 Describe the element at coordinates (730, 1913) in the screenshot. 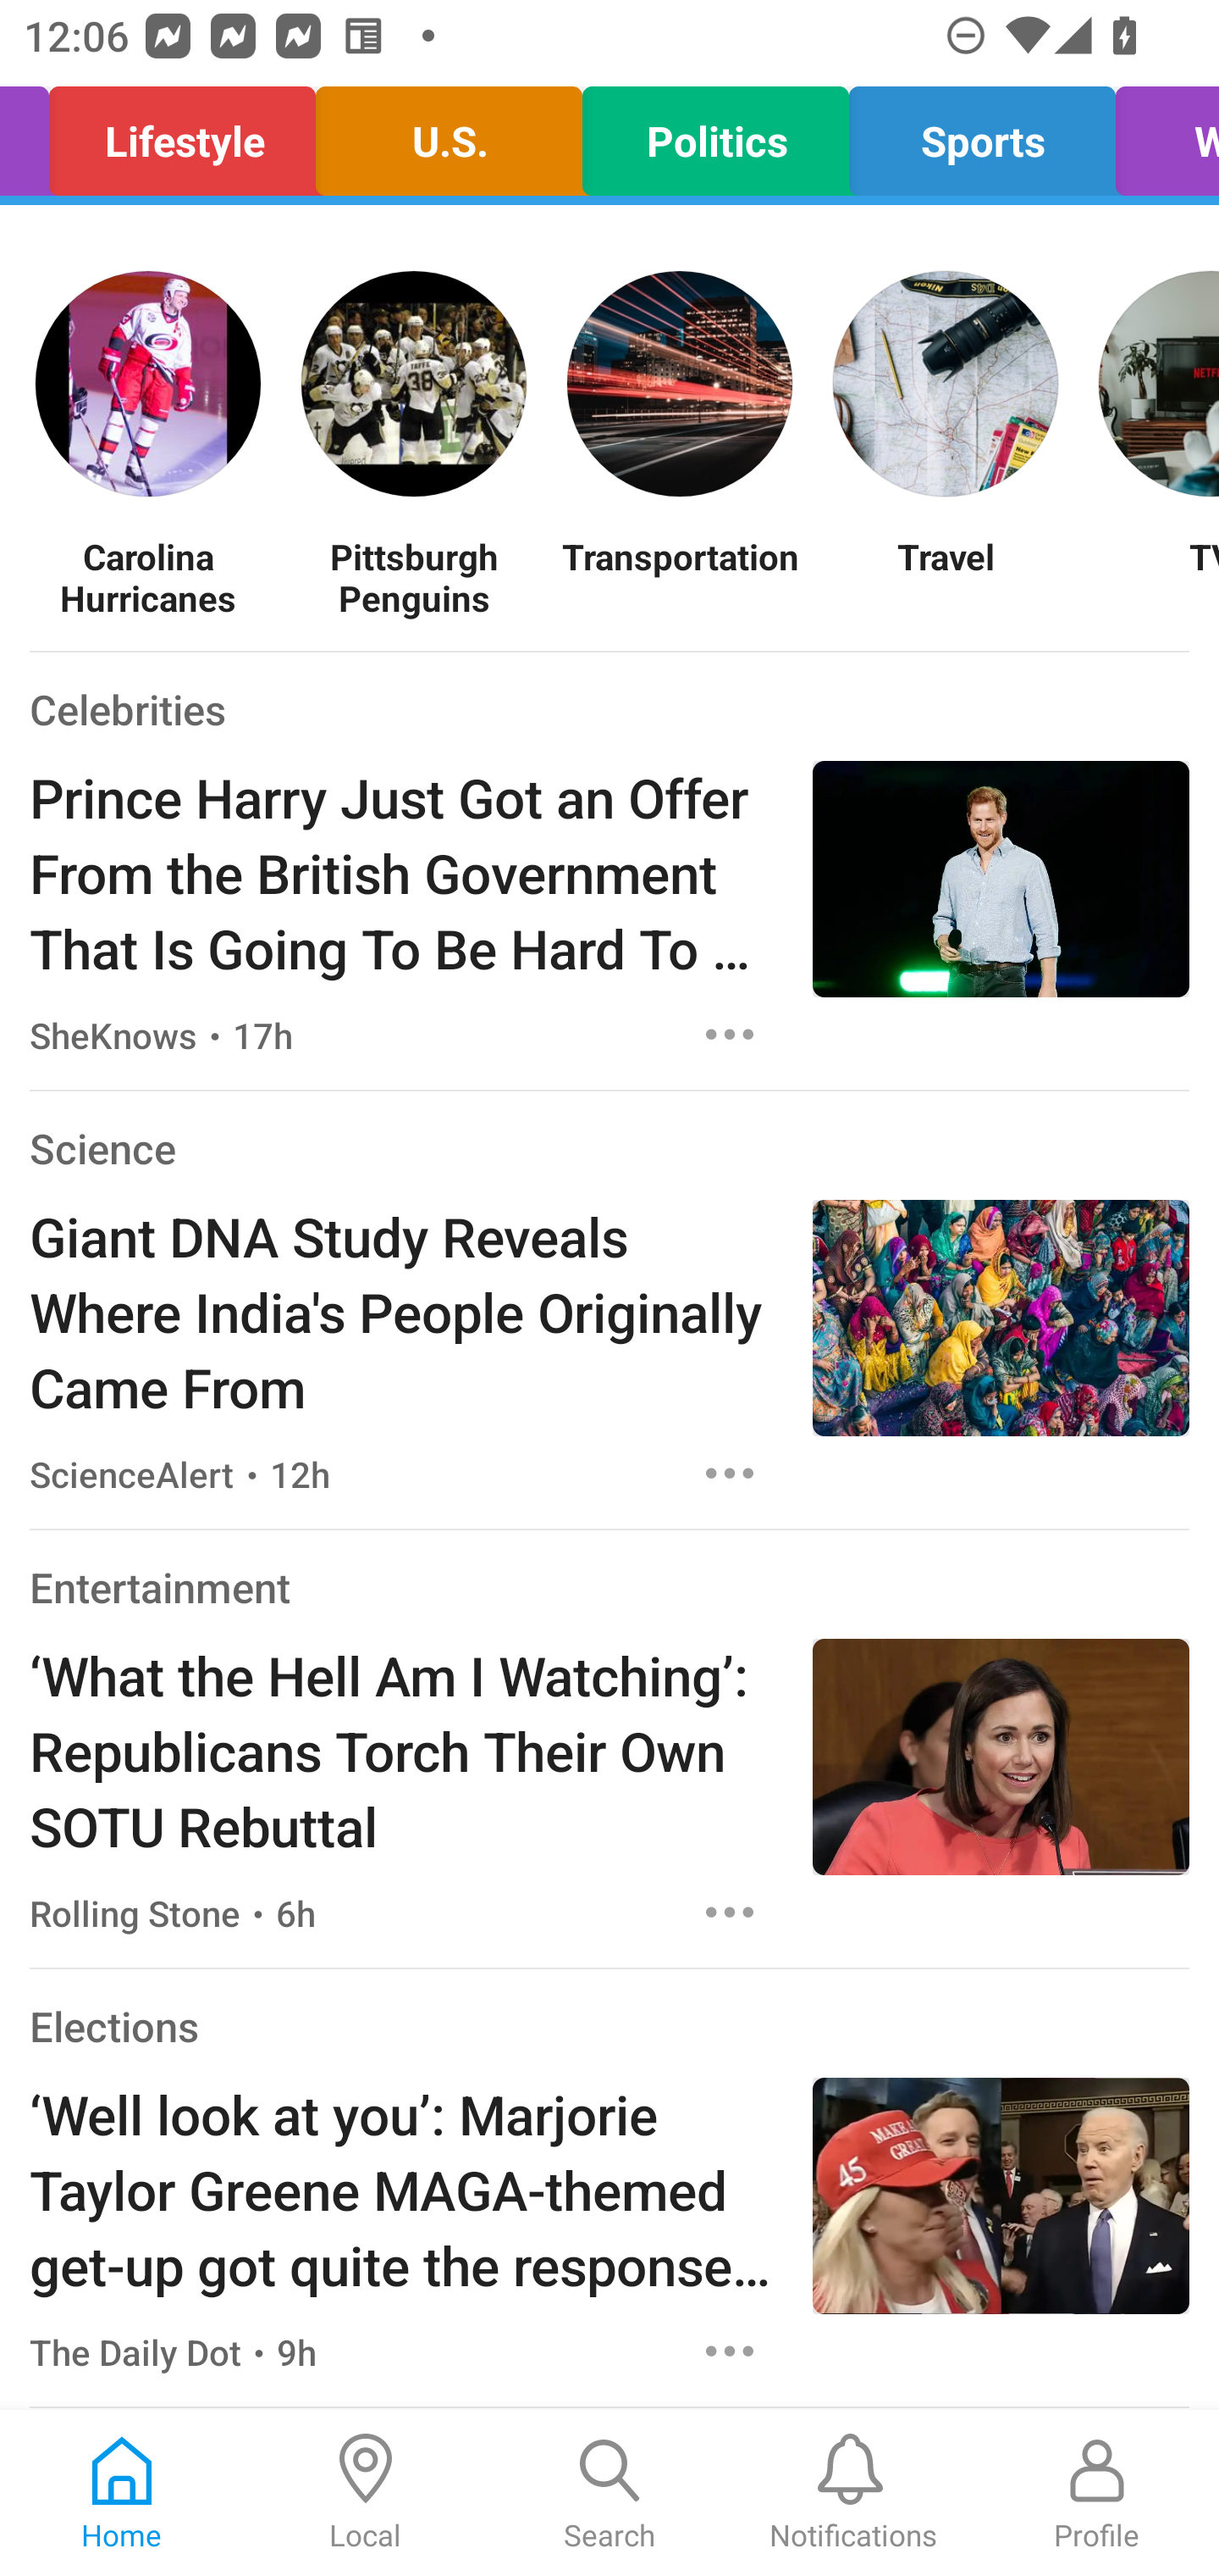

I see `Options` at that location.